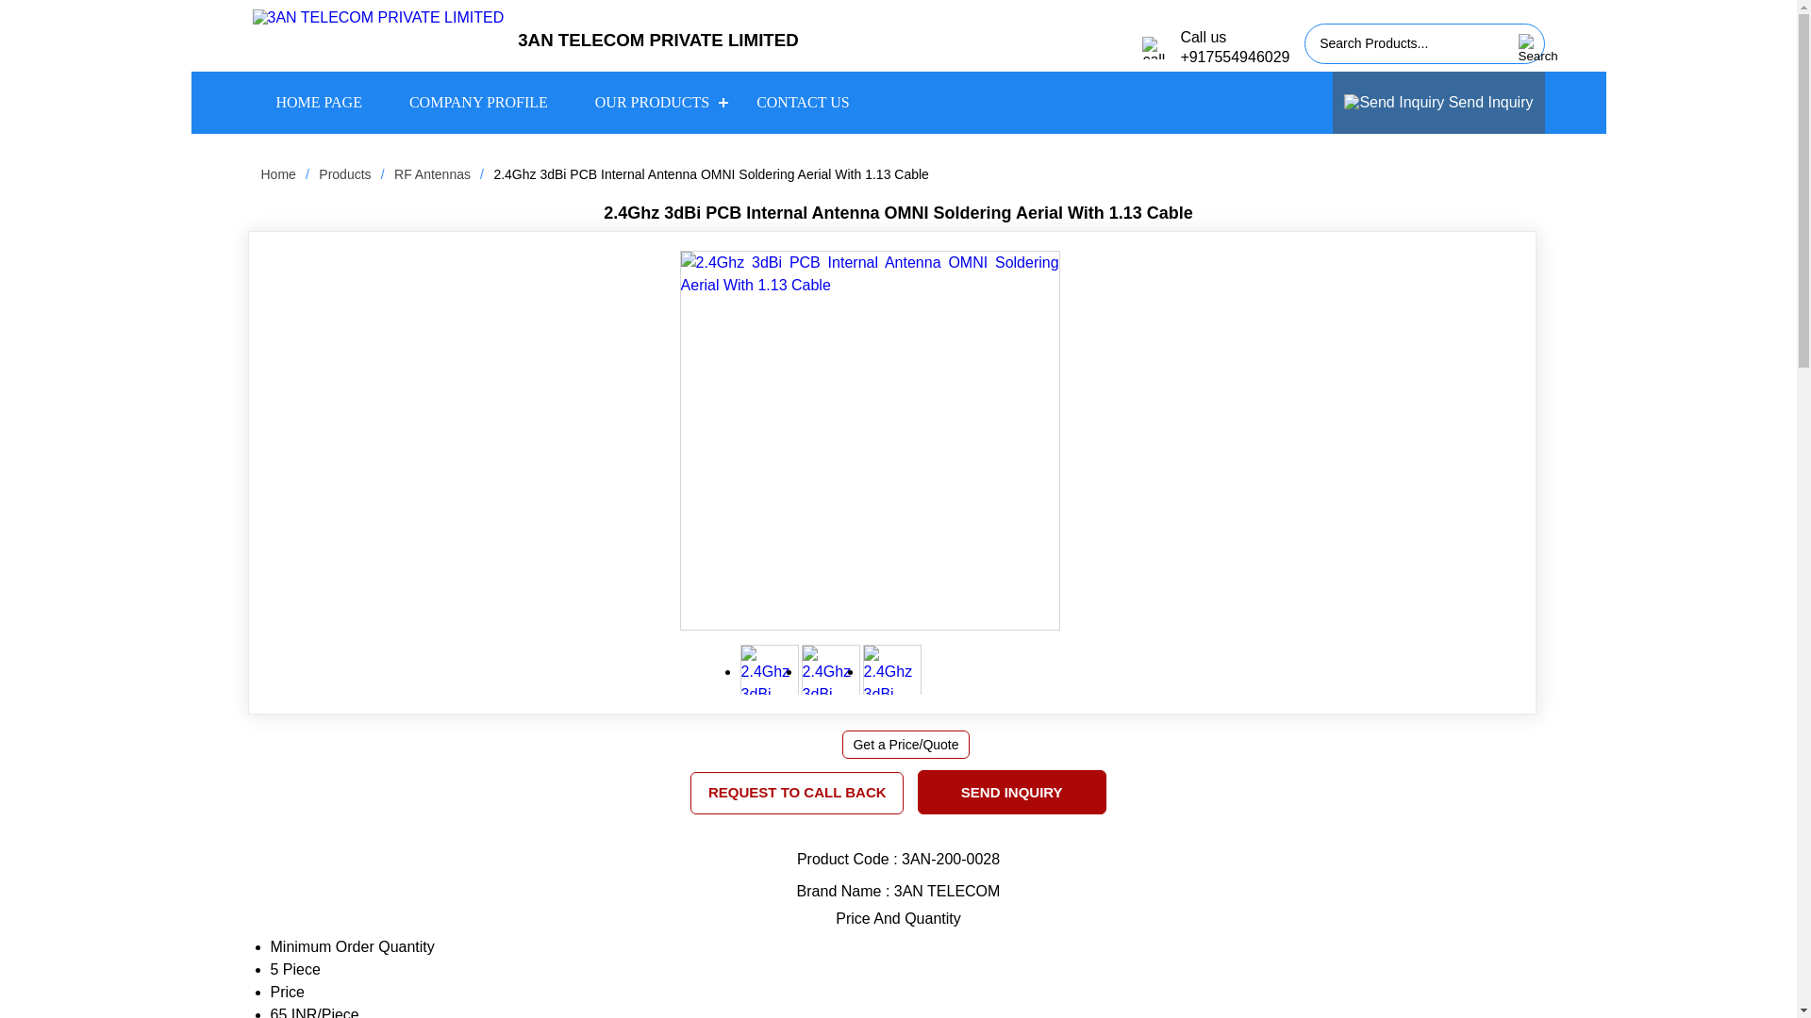 The height and width of the screenshot is (1018, 1811). I want to click on Products, so click(345, 174).